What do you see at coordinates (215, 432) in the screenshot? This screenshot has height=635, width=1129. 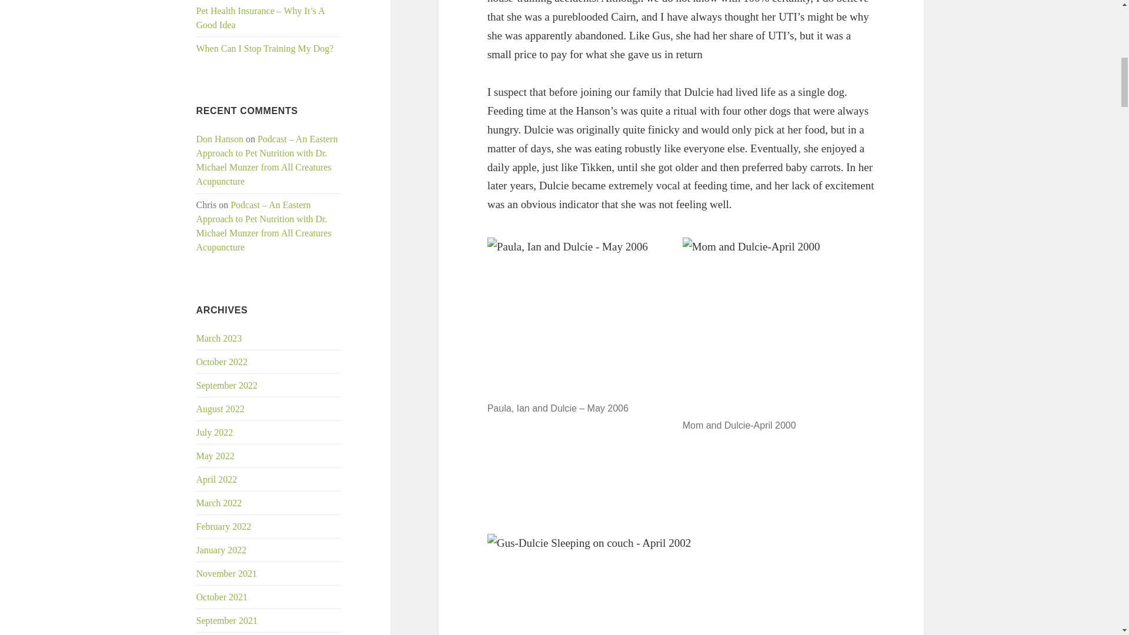 I see `July 2022` at bounding box center [215, 432].